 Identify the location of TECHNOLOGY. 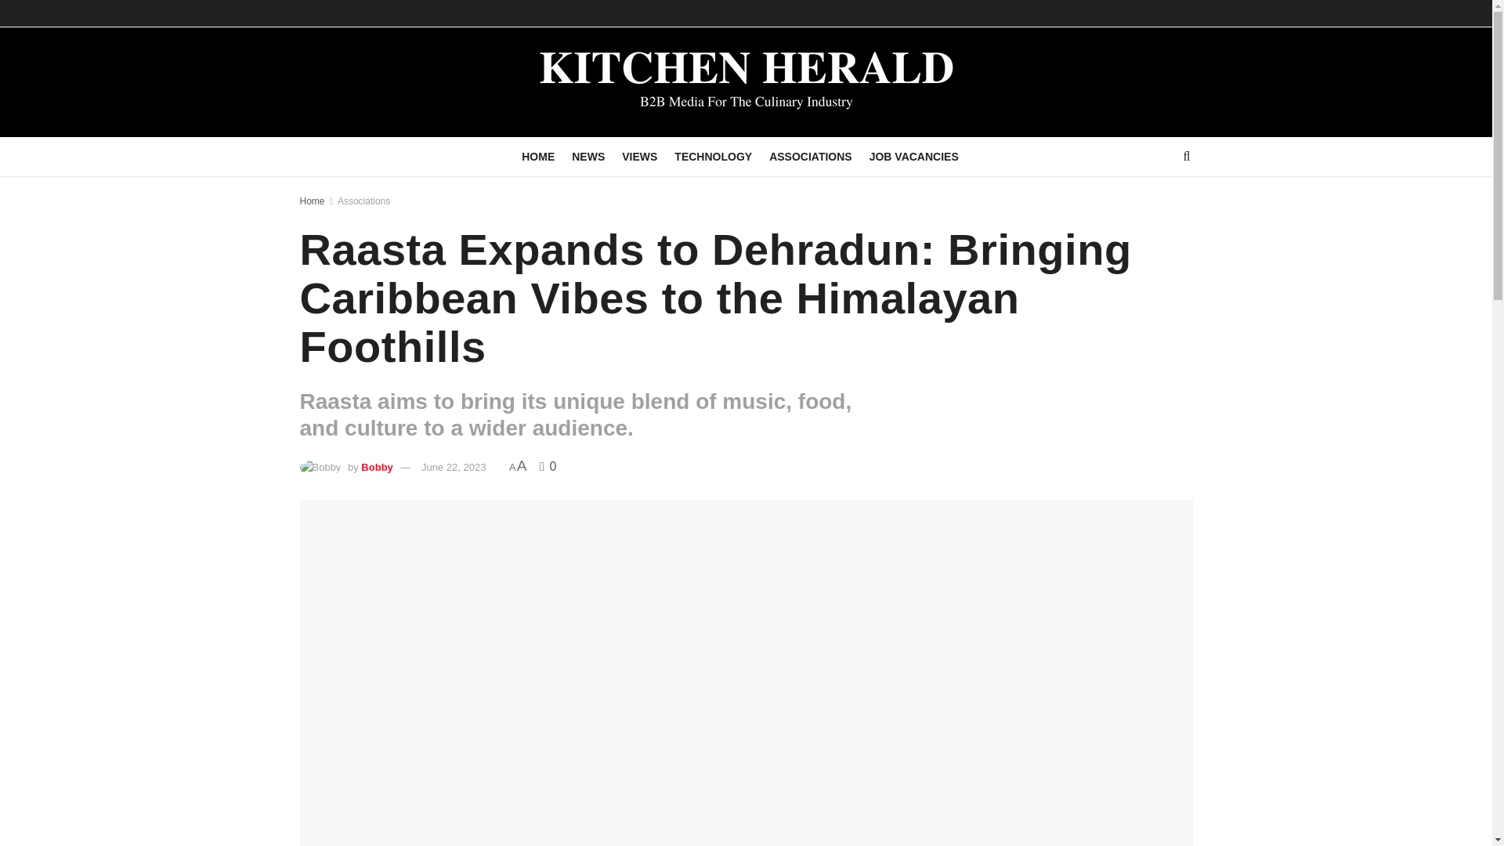
(713, 156).